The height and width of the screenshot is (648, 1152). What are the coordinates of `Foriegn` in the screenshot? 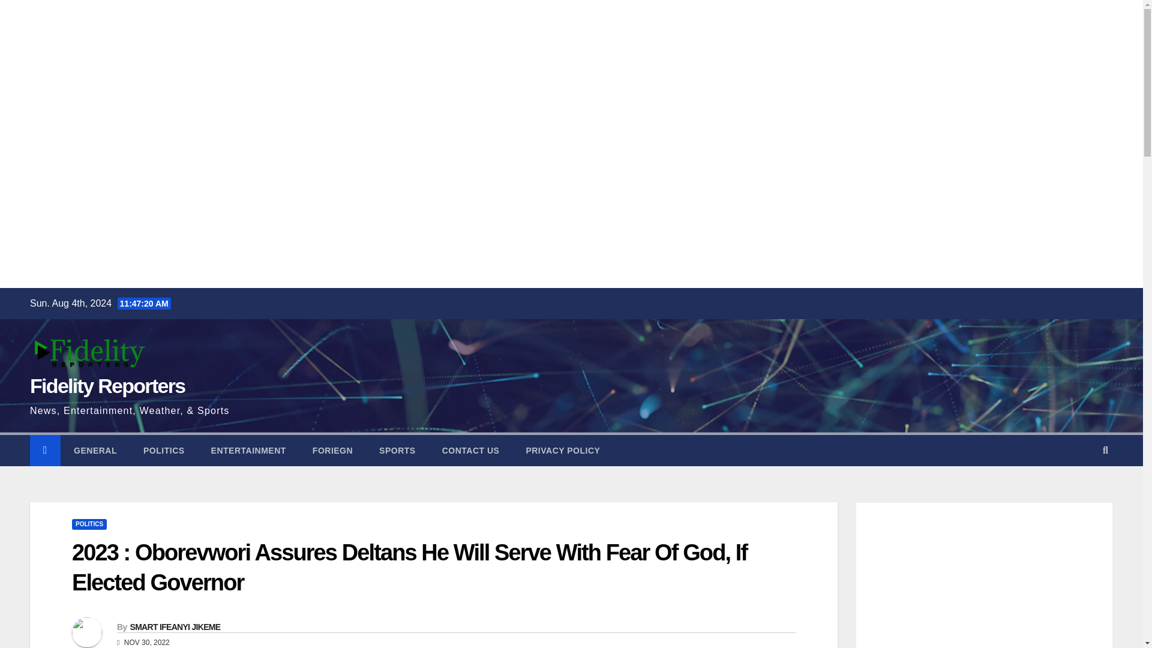 It's located at (332, 450).